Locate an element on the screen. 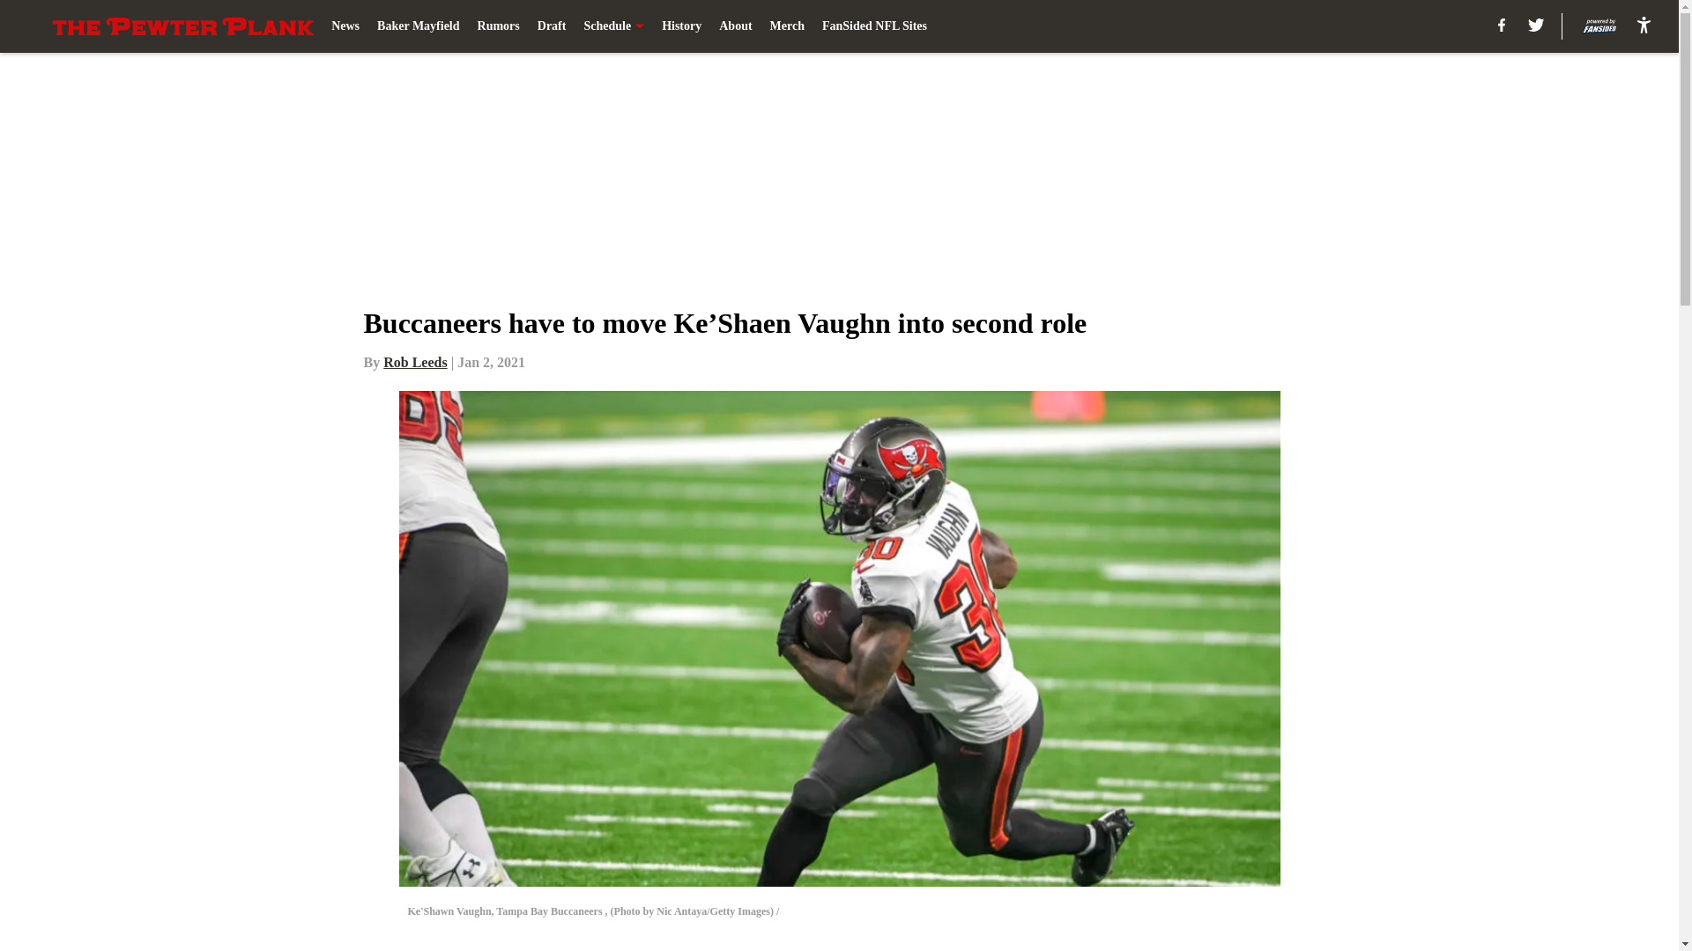  Draft is located at coordinates (552, 26).